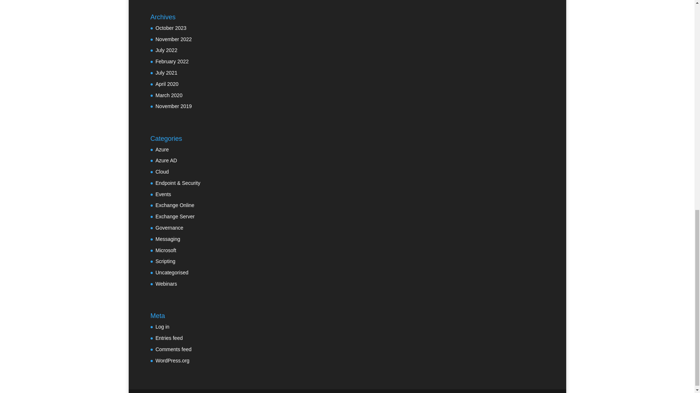 The width and height of the screenshot is (700, 393). Describe the element at coordinates (174, 106) in the screenshot. I see `November 2019` at that location.